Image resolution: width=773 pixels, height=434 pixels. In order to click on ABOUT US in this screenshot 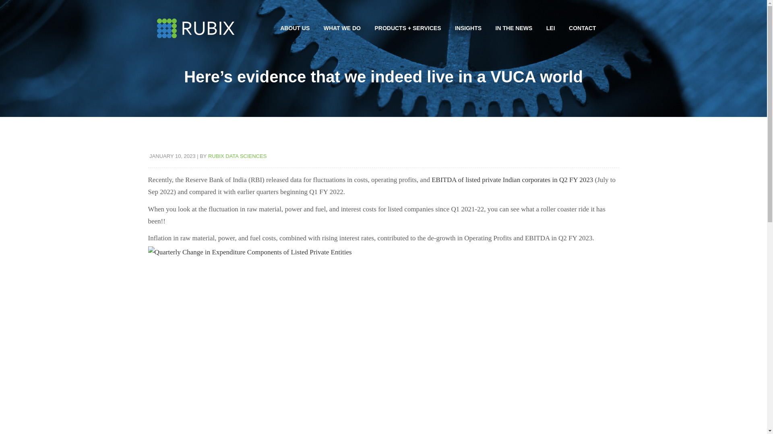, I will do `click(295, 28)`.